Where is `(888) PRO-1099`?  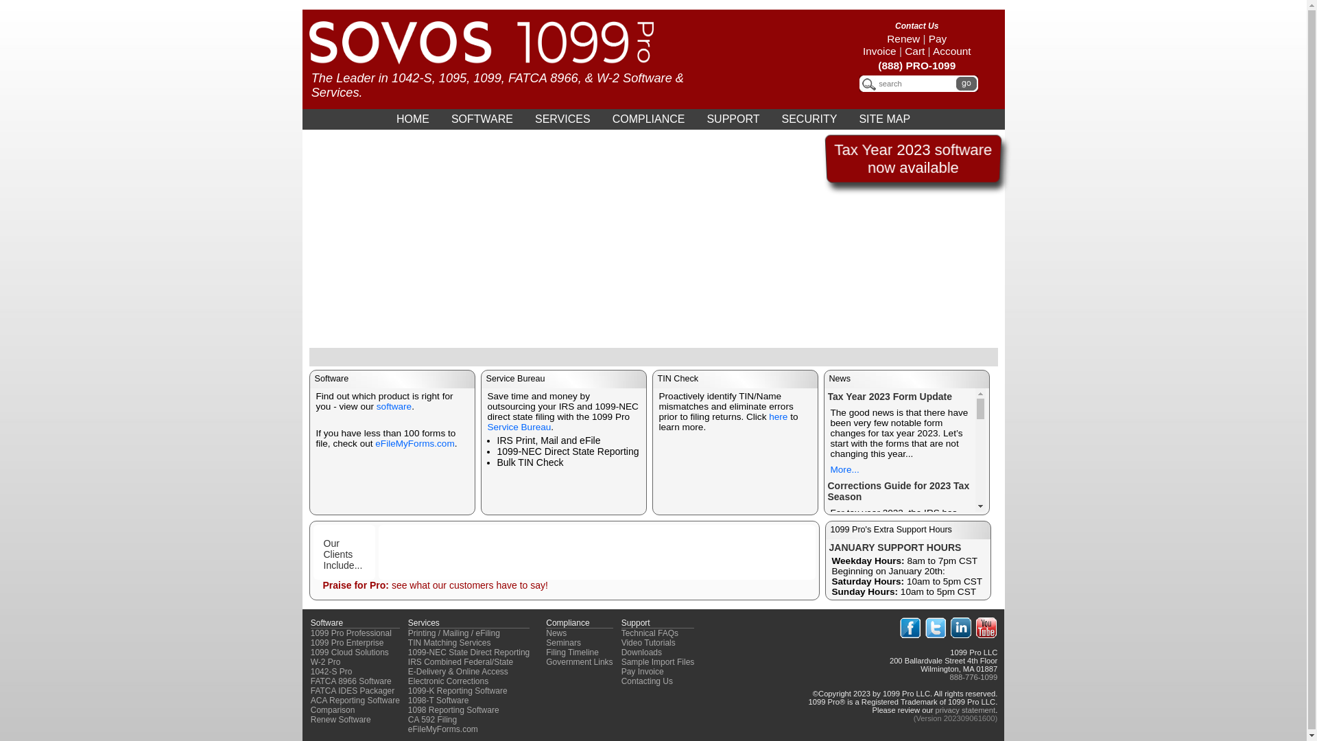
(888) PRO-1099 is located at coordinates (916, 66).